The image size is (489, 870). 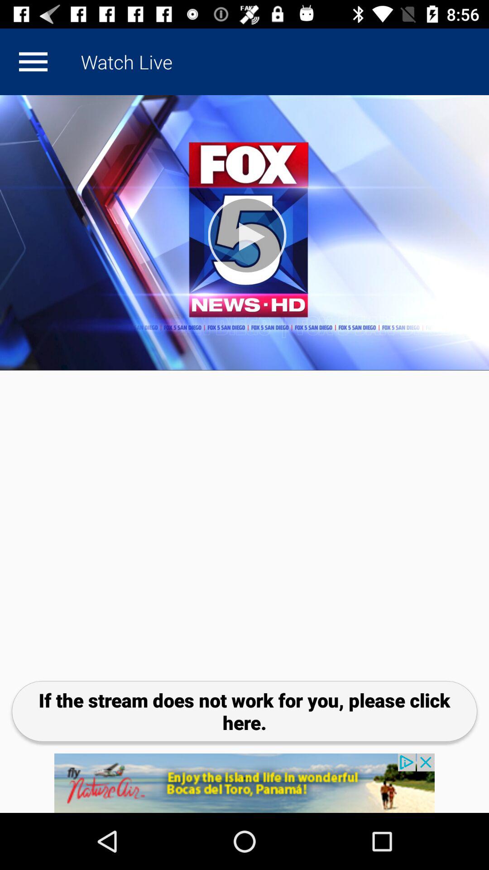 I want to click on view the adversitement, so click(x=244, y=783).